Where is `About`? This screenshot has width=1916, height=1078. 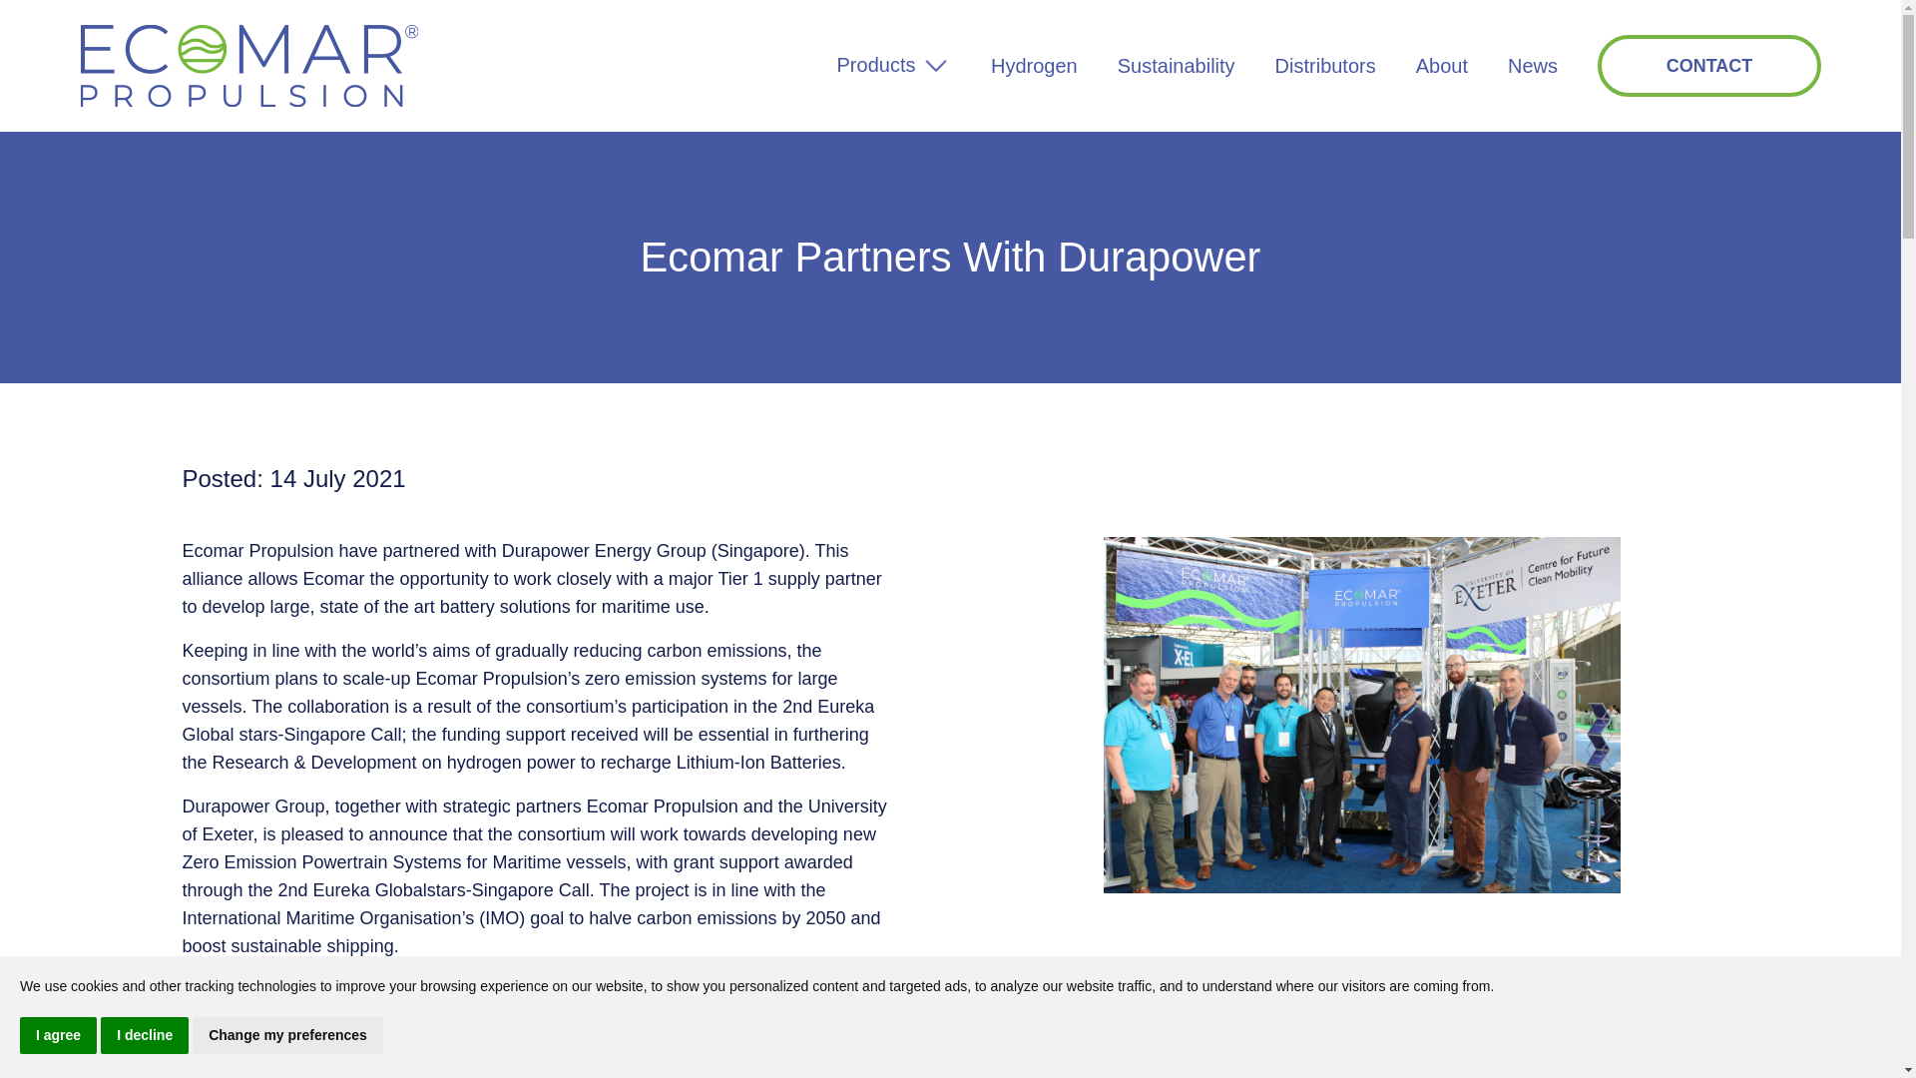 About is located at coordinates (1441, 66).